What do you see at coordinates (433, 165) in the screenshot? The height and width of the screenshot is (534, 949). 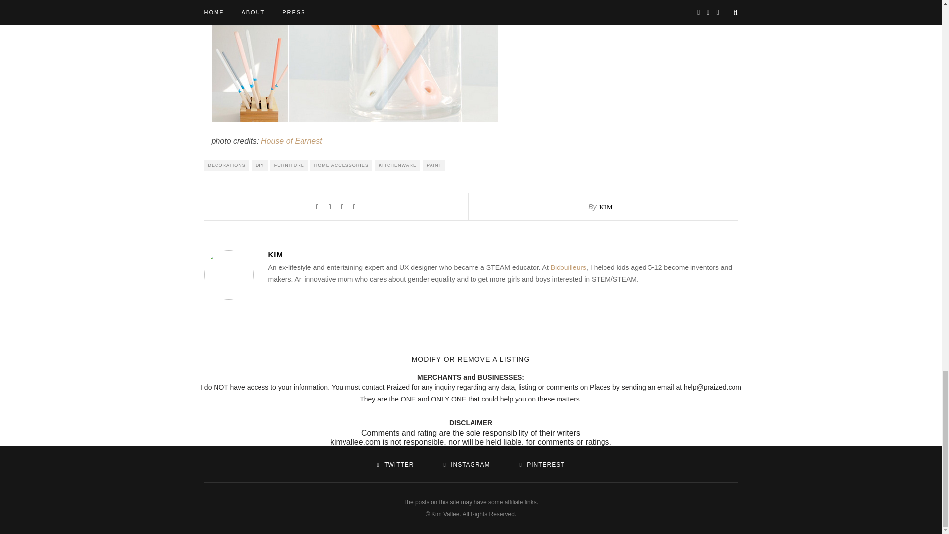 I see `PAINT` at bounding box center [433, 165].